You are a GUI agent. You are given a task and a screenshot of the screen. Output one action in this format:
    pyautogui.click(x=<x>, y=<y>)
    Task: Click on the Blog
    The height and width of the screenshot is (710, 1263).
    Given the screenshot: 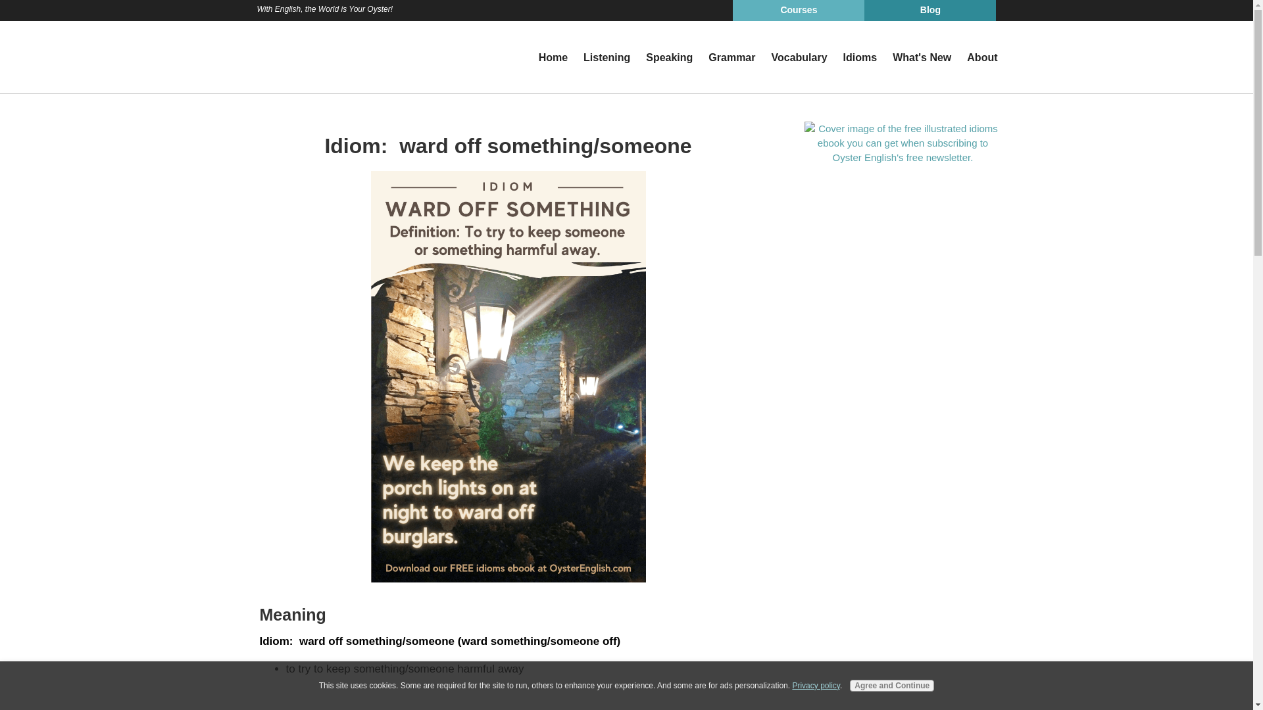 What is the action you would take?
    pyautogui.click(x=930, y=11)
    